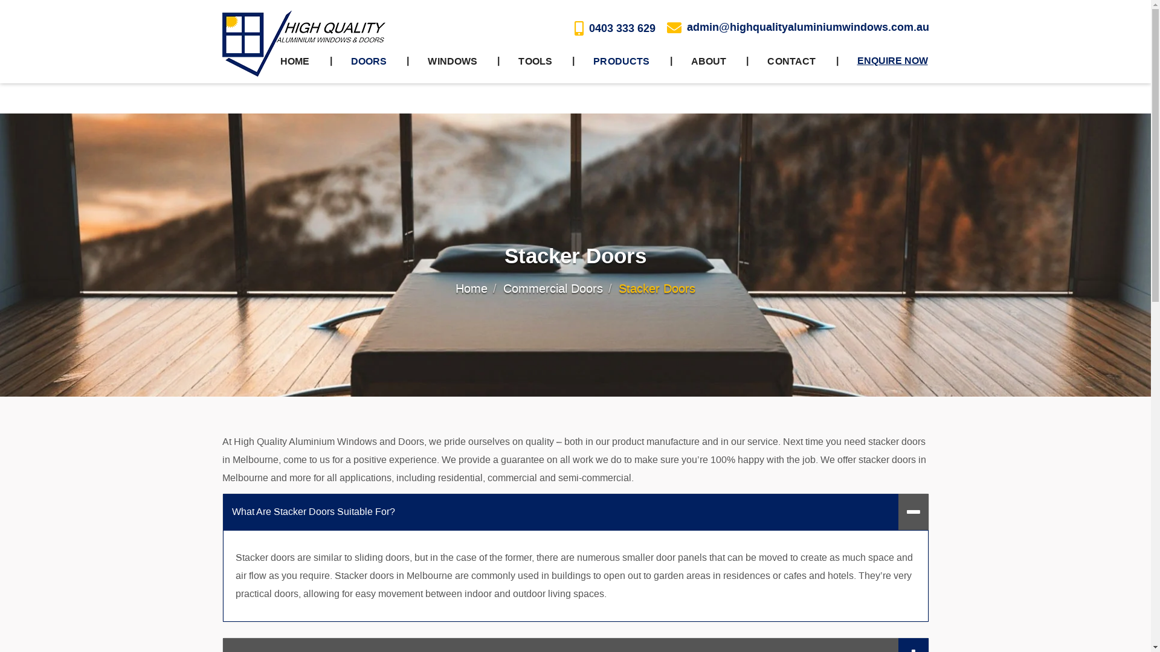 This screenshot has width=1160, height=652. What do you see at coordinates (295, 62) in the screenshot?
I see `HOME` at bounding box center [295, 62].